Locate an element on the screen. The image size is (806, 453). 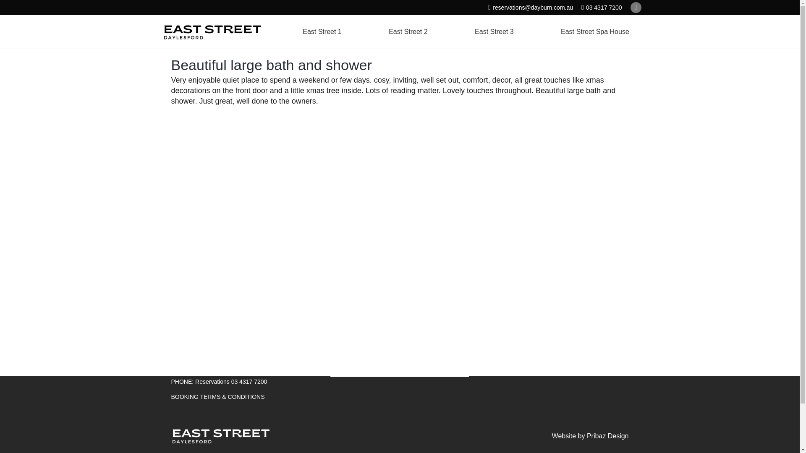
East Street 2 is located at coordinates (408, 31).